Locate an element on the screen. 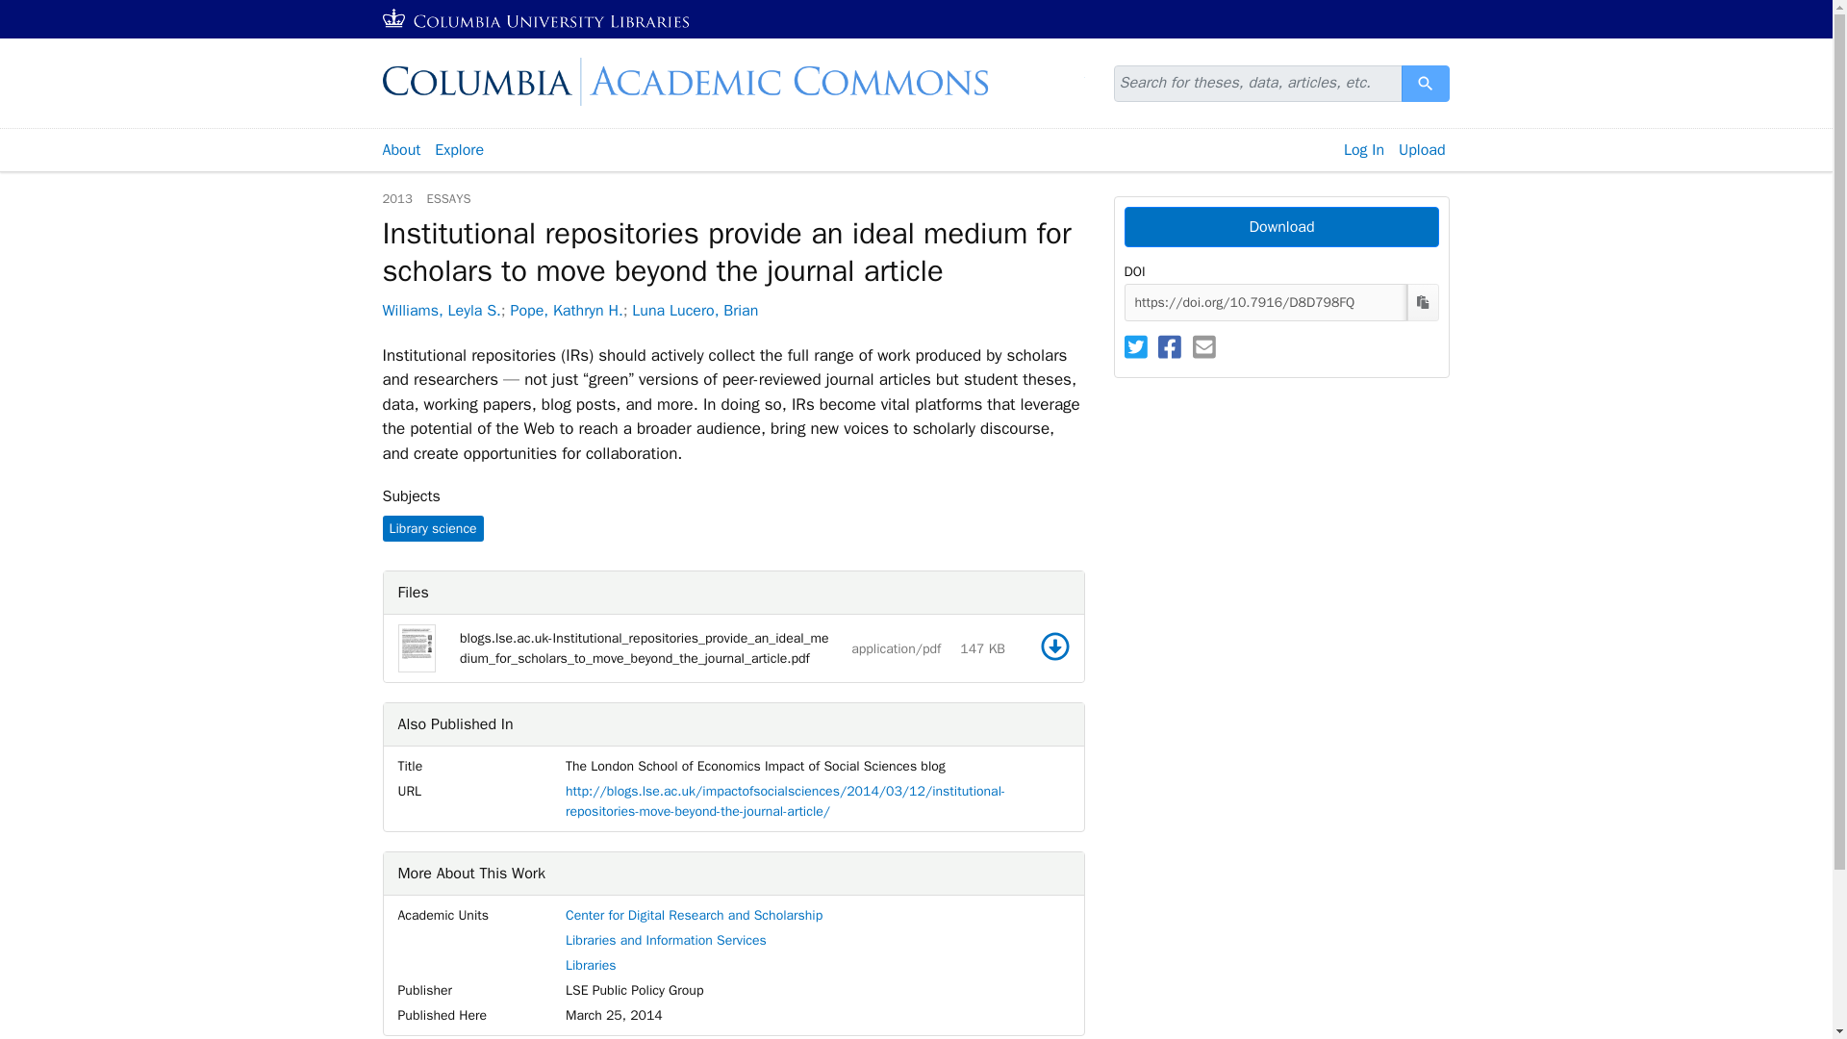  Libraries is located at coordinates (591, 964).